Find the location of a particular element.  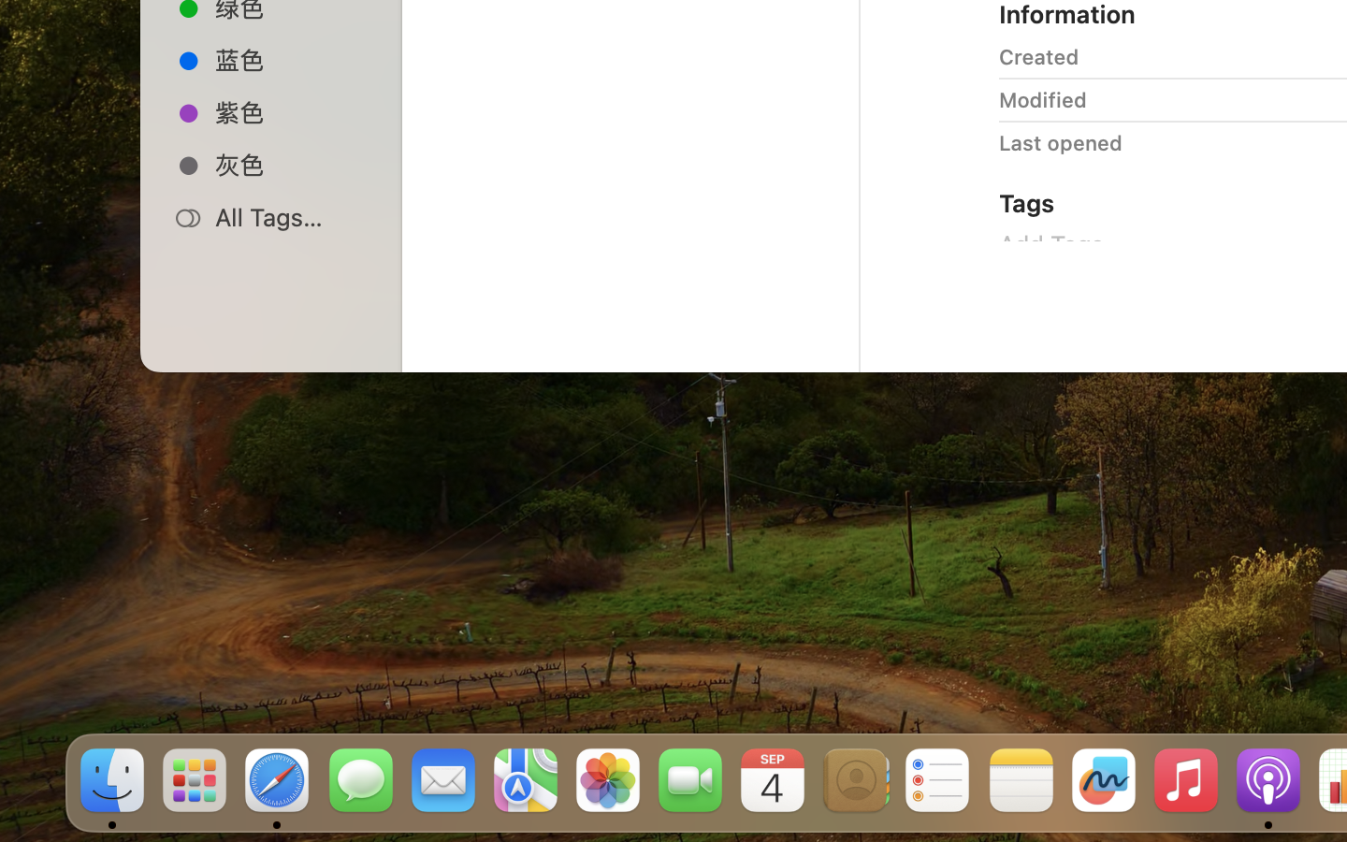

Last opened is located at coordinates (1061, 142).